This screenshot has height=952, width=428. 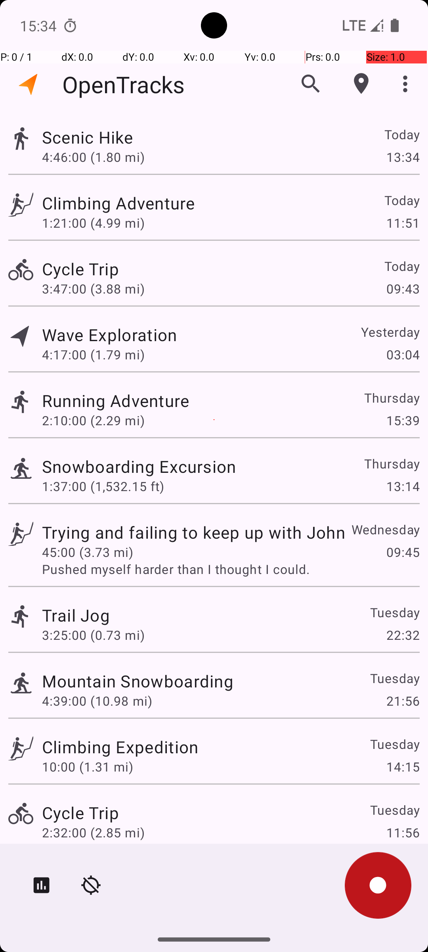 What do you see at coordinates (88, 766) in the screenshot?
I see `10:00 (1.31 mi)` at bounding box center [88, 766].